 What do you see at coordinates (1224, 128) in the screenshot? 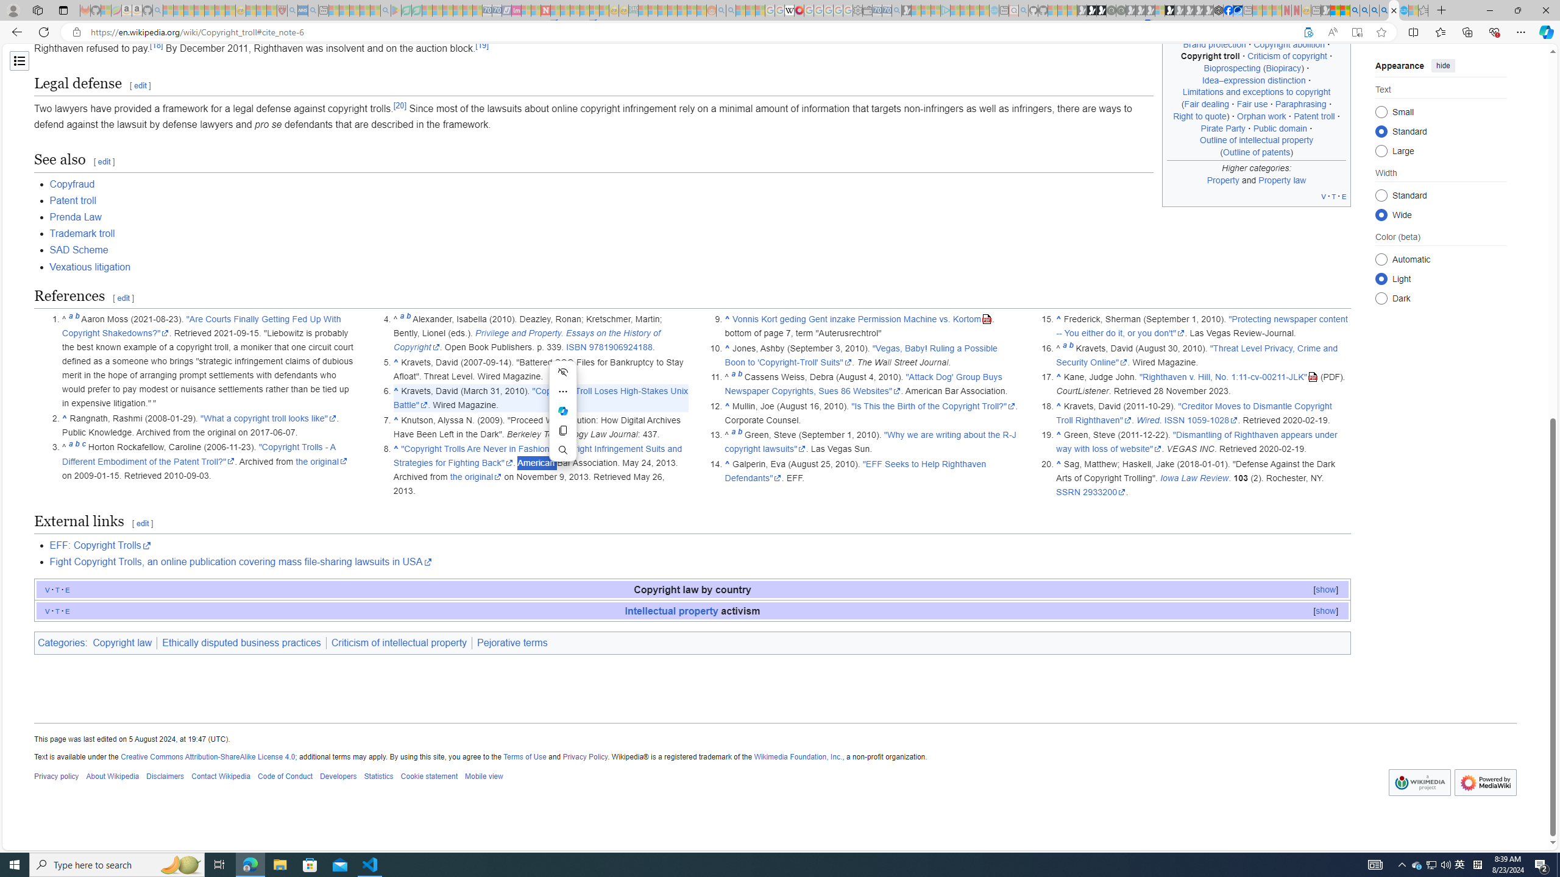
I see `Pirate Party` at bounding box center [1224, 128].